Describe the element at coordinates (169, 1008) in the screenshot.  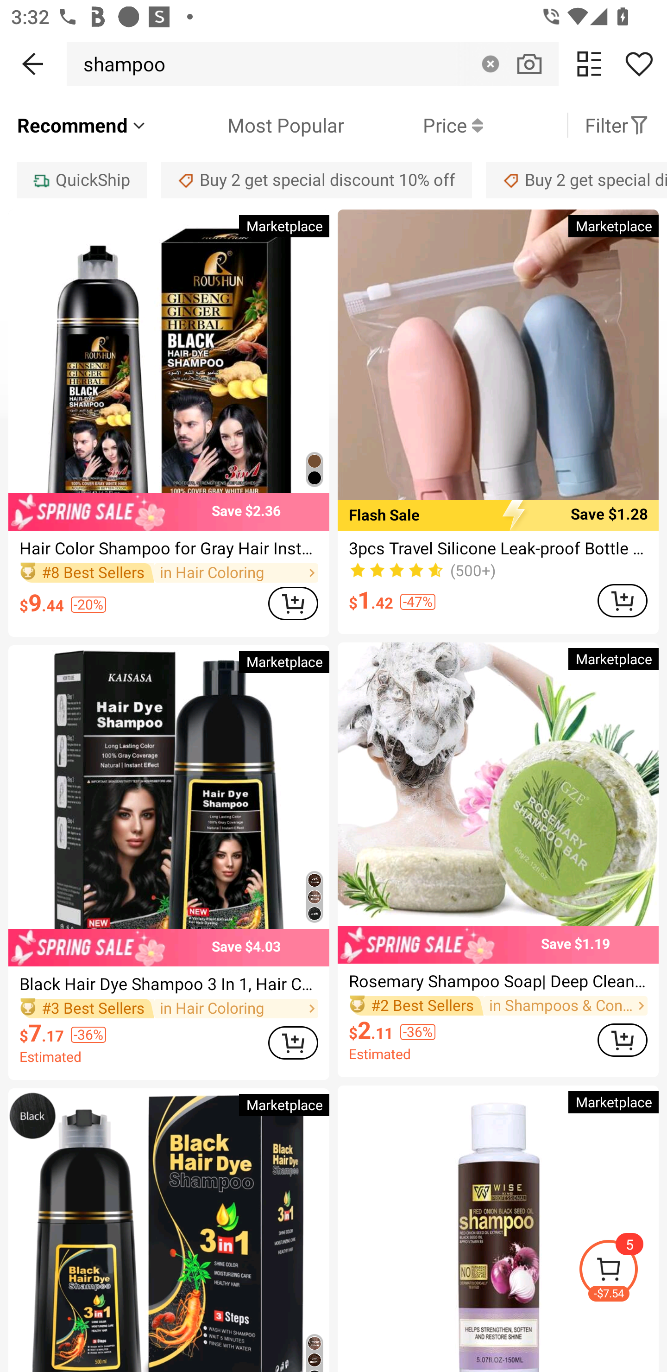
I see `#3 Best Sellers in Hair Coloring` at that location.